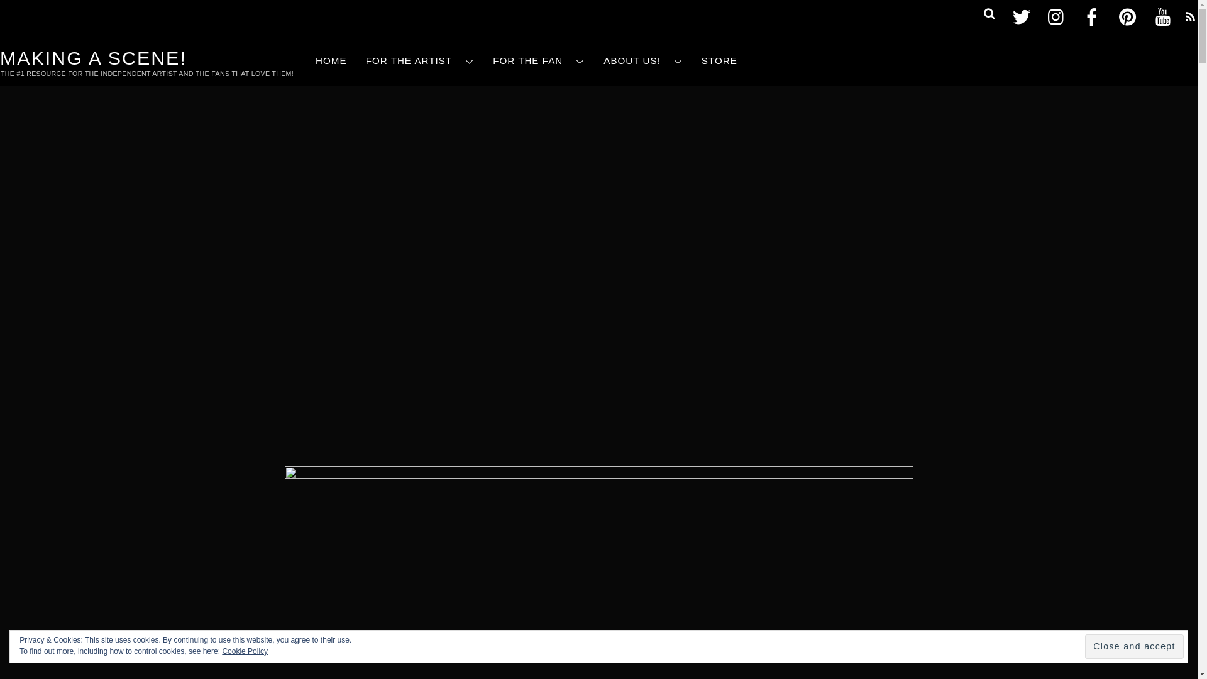 Image resolution: width=1207 pixels, height=679 pixels. What do you see at coordinates (331, 62) in the screenshot?
I see `HOME` at bounding box center [331, 62].